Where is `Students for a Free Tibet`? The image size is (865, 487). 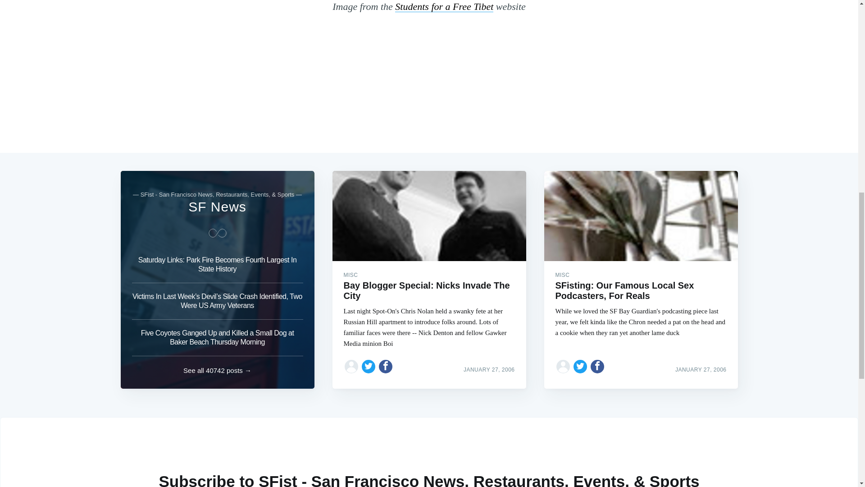 Students for a Free Tibet is located at coordinates (444, 6).